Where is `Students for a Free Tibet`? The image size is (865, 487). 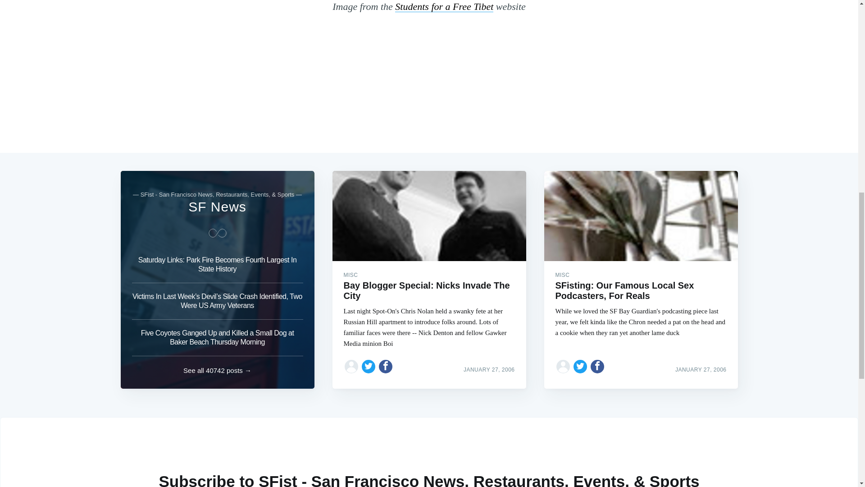 Students for a Free Tibet is located at coordinates (444, 6).